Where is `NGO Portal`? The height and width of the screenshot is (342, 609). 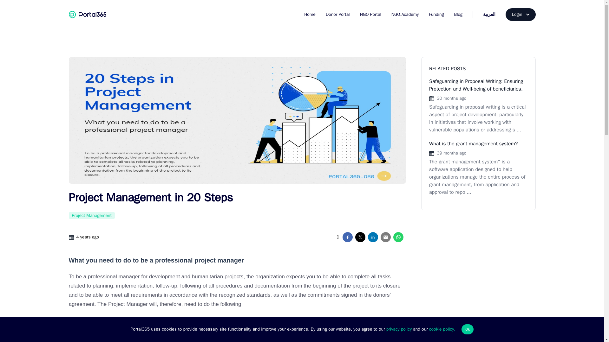 NGO Portal is located at coordinates (370, 15).